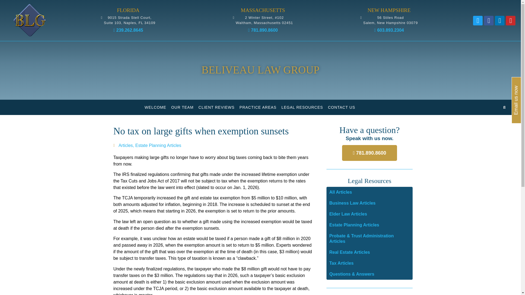 This screenshot has height=295, width=525. Describe the element at coordinates (262, 30) in the screenshot. I see `781.890.8600` at that location.